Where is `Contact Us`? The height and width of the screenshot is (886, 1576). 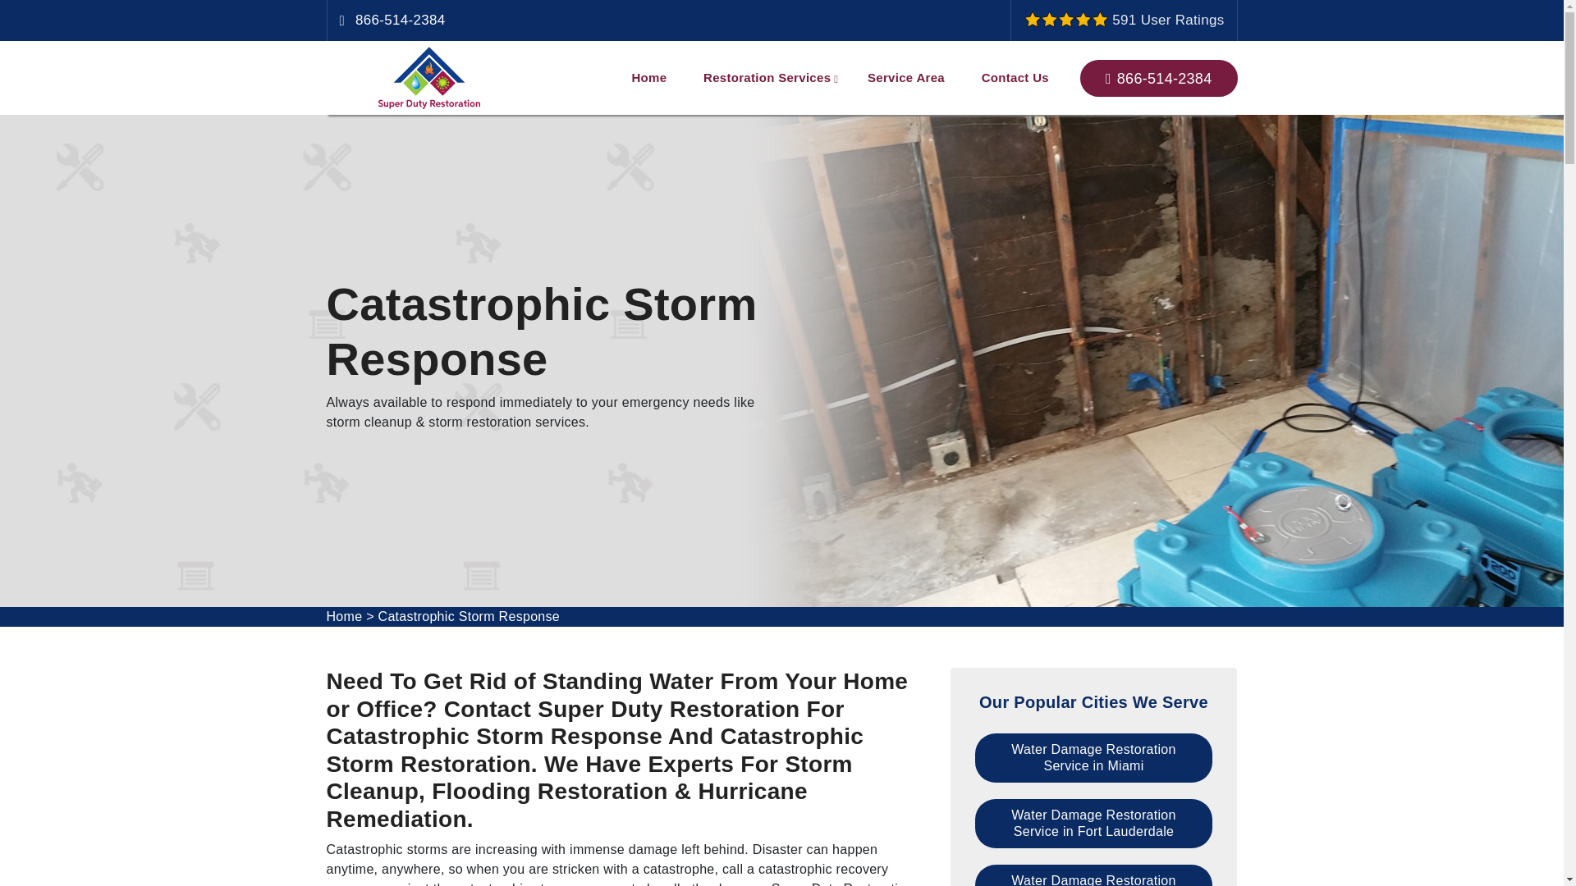
Contact Us is located at coordinates (1015, 77).